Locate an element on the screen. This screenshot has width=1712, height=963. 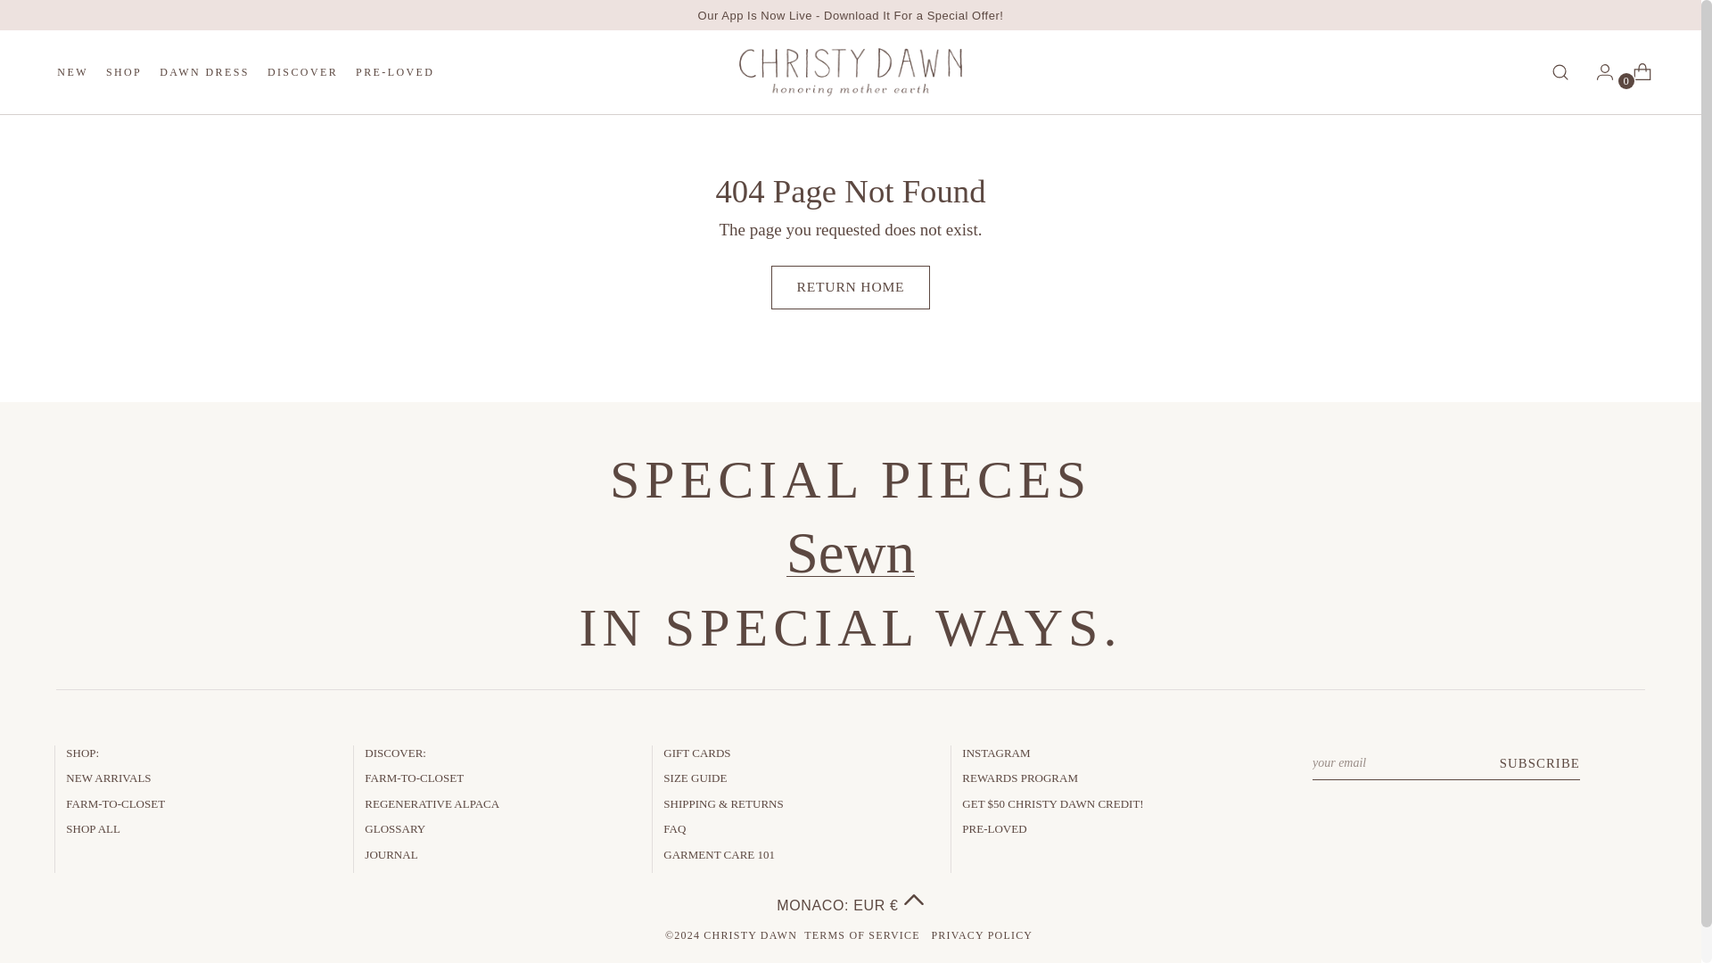
DAWN DRESS is located at coordinates (204, 71).